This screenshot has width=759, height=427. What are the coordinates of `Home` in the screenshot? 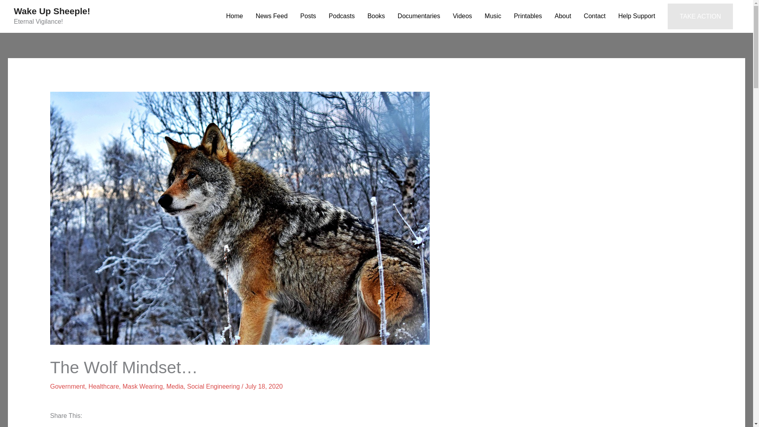 It's located at (235, 16).